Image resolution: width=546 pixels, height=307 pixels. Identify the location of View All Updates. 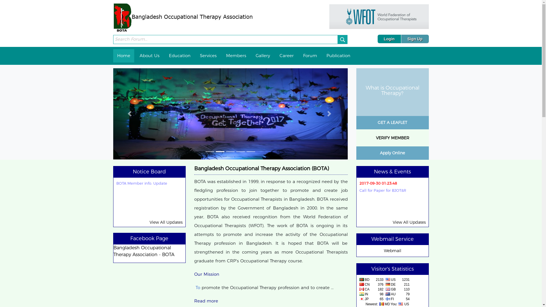
(409, 222).